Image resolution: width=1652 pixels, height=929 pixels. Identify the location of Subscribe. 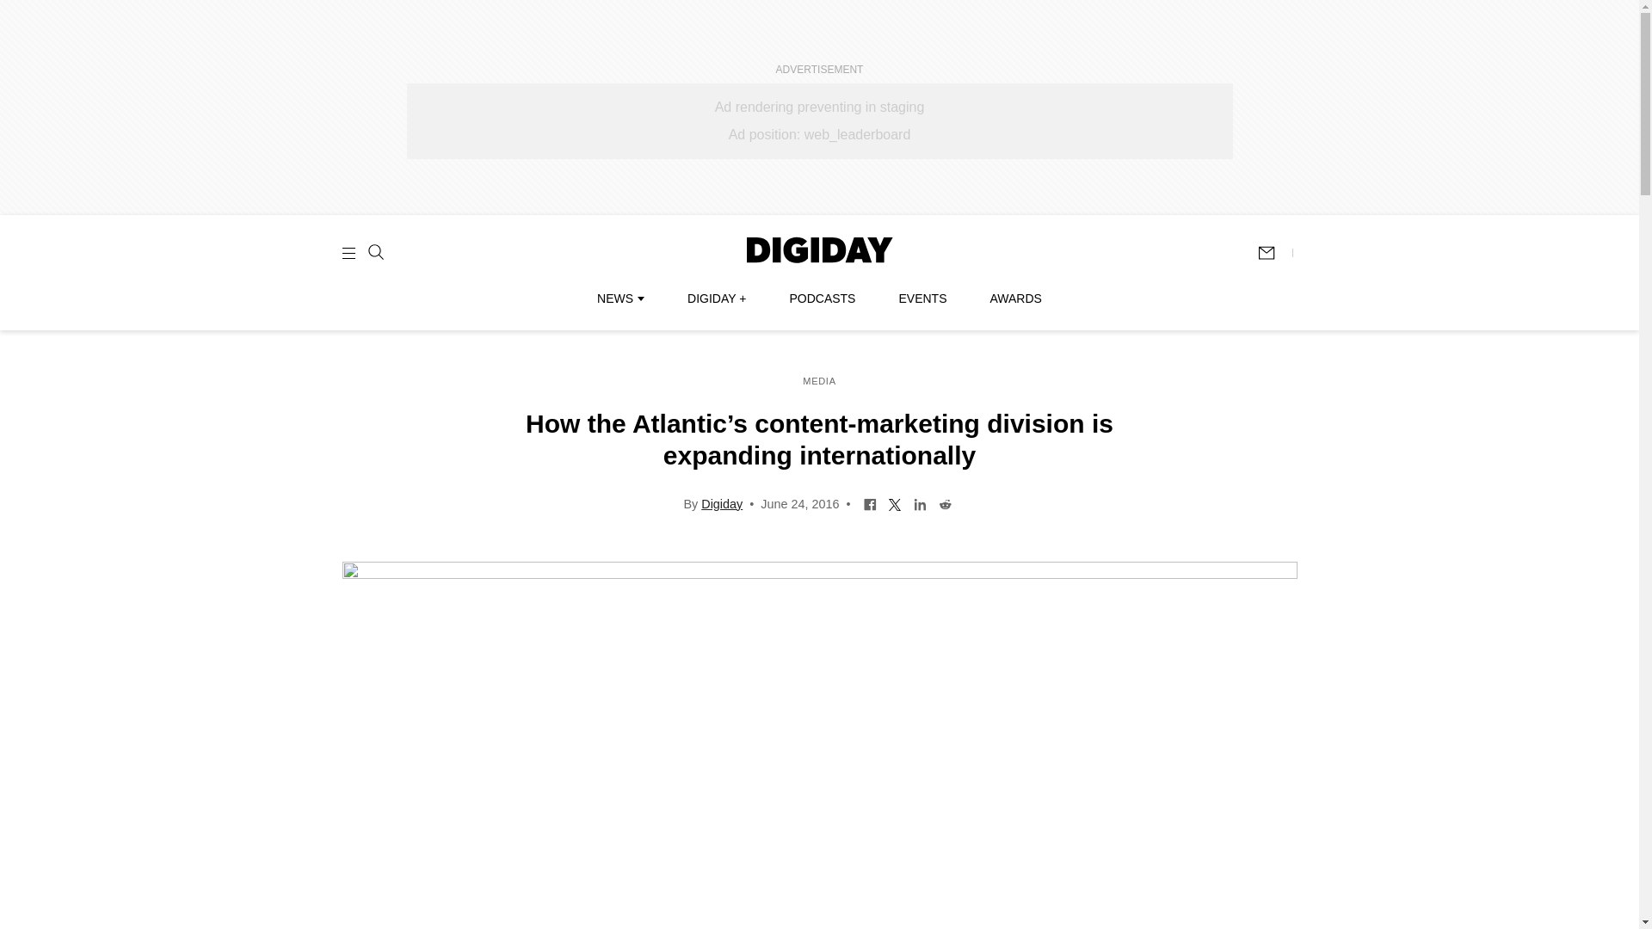
(1274, 253).